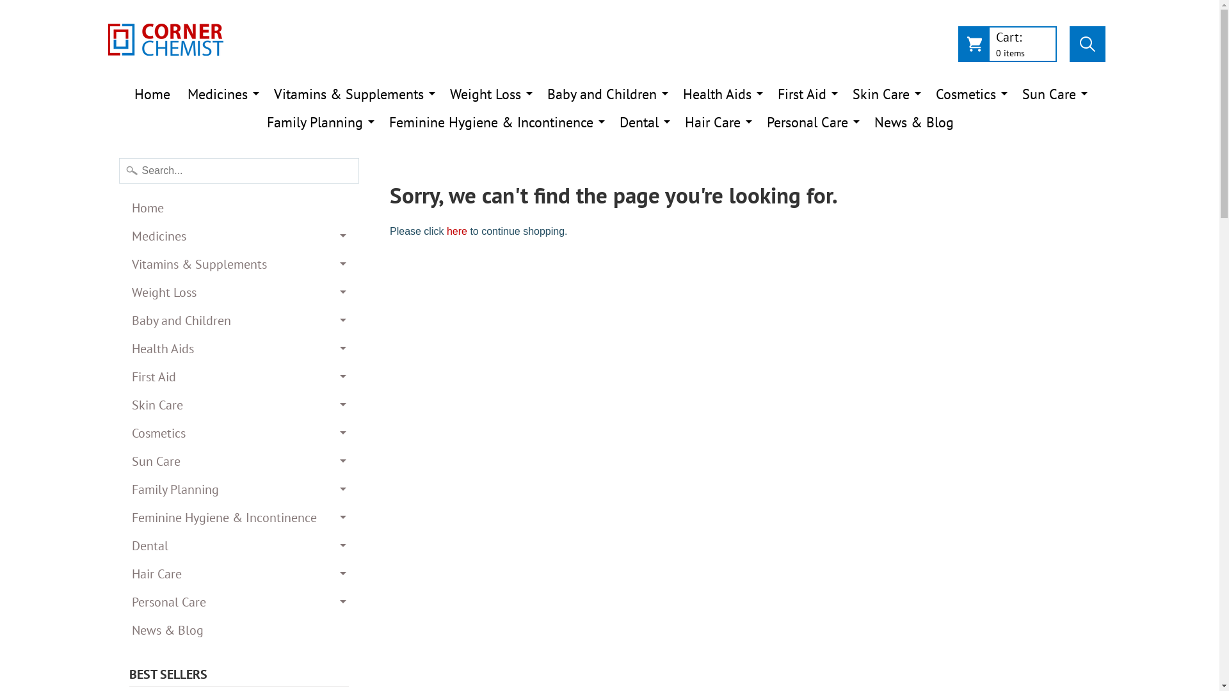 The height and width of the screenshot is (691, 1229). What do you see at coordinates (717, 122) in the screenshot?
I see `Hair Care` at bounding box center [717, 122].